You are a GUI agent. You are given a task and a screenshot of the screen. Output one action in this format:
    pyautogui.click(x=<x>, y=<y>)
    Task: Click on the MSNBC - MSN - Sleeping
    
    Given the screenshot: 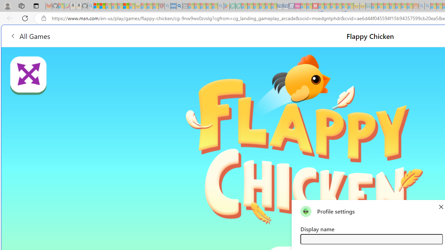 What is the action you would take?
    pyautogui.click(x=374, y=6)
    